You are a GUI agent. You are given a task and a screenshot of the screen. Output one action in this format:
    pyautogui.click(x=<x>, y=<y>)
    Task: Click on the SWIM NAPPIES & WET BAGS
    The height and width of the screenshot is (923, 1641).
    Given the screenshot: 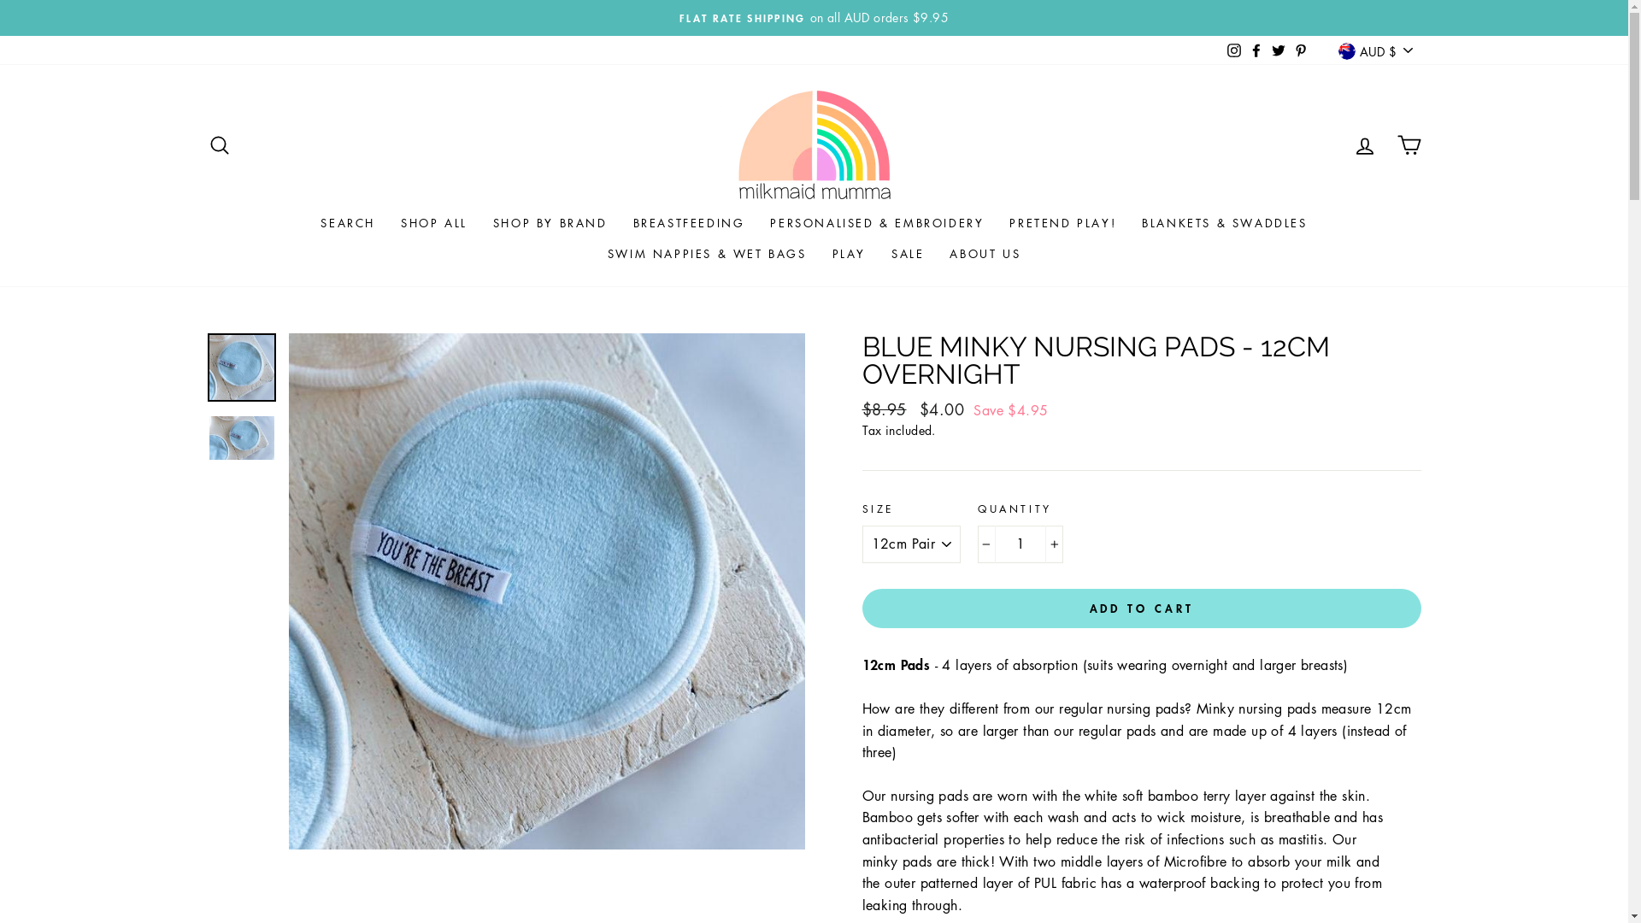 What is the action you would take?
    pyautogui.click(x=708, y=254)
    